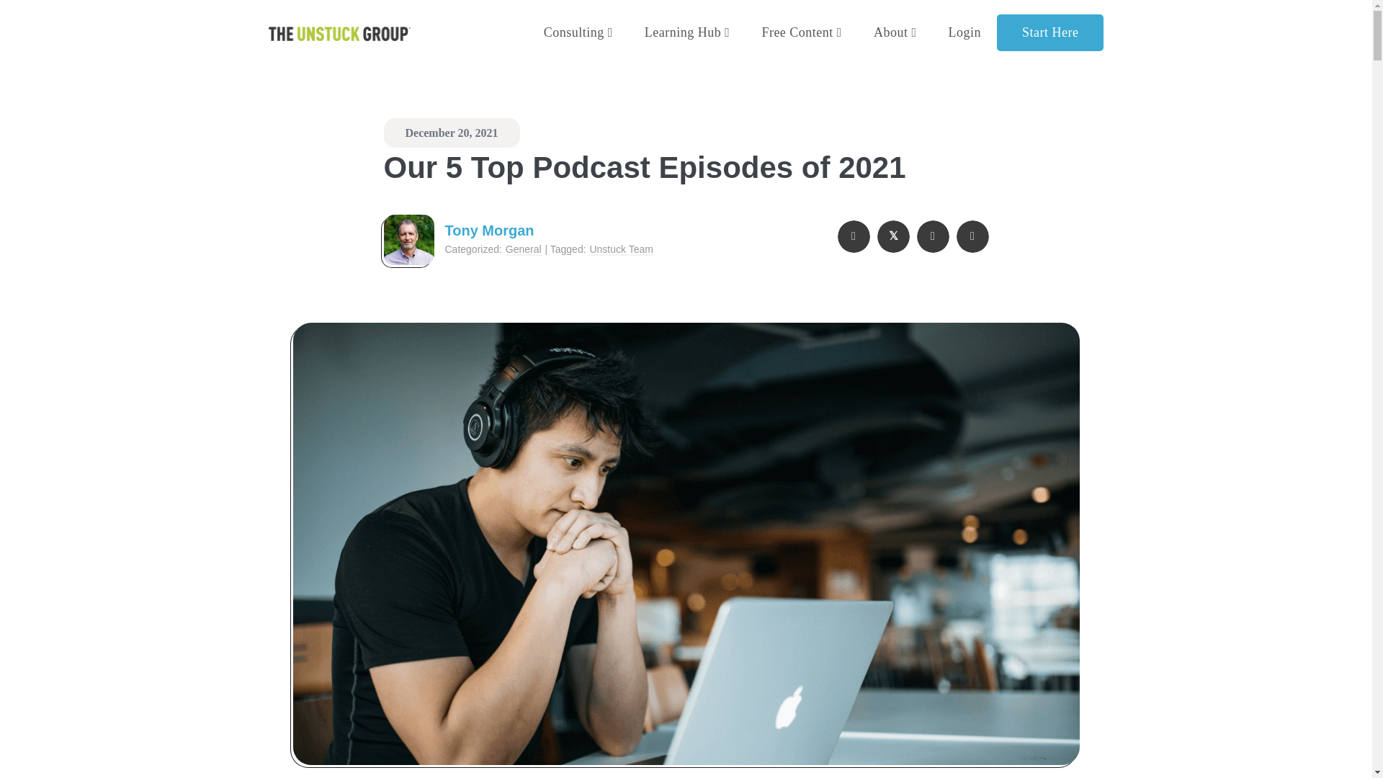  What do you see at coordinates (964, 33) in the screenshot?
I see `Login` at bounding box center [964, 33].